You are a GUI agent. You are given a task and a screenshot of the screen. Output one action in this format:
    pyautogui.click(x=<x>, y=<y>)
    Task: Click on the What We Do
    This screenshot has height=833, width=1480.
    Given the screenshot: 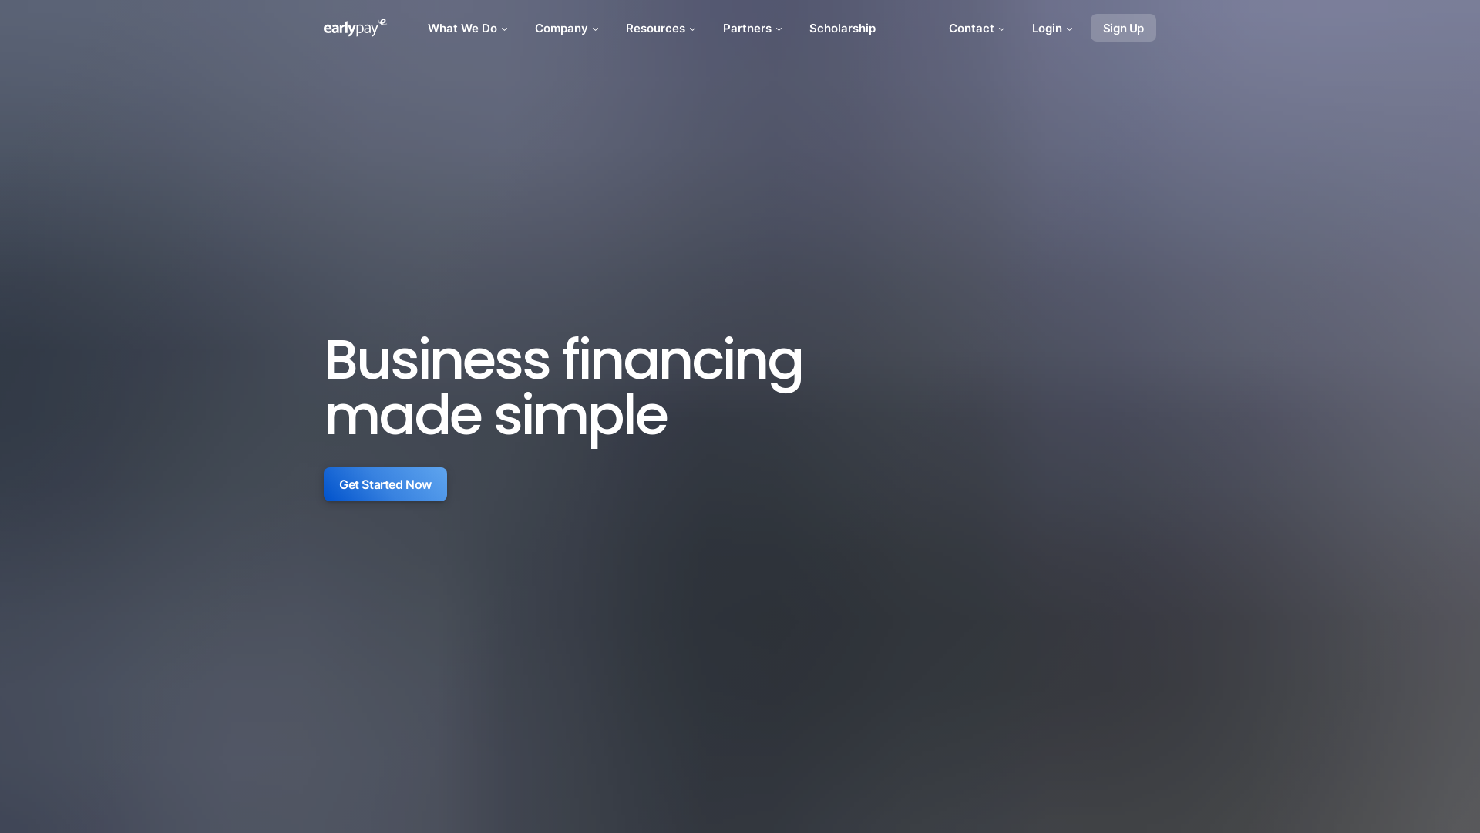 What is the action you would take?
    pyautogui.click(x=469, y=28)
    